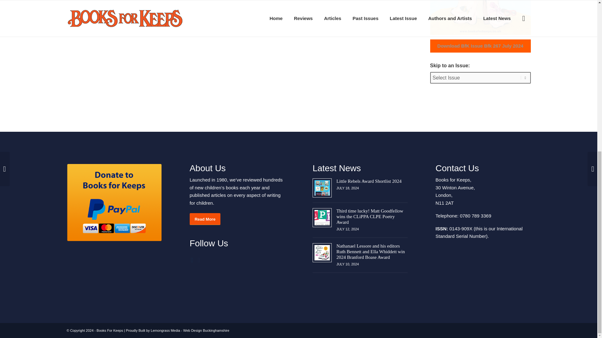  I want to click on Link to: Little Rebels Award Shortlist 2024, so click(369, 181).